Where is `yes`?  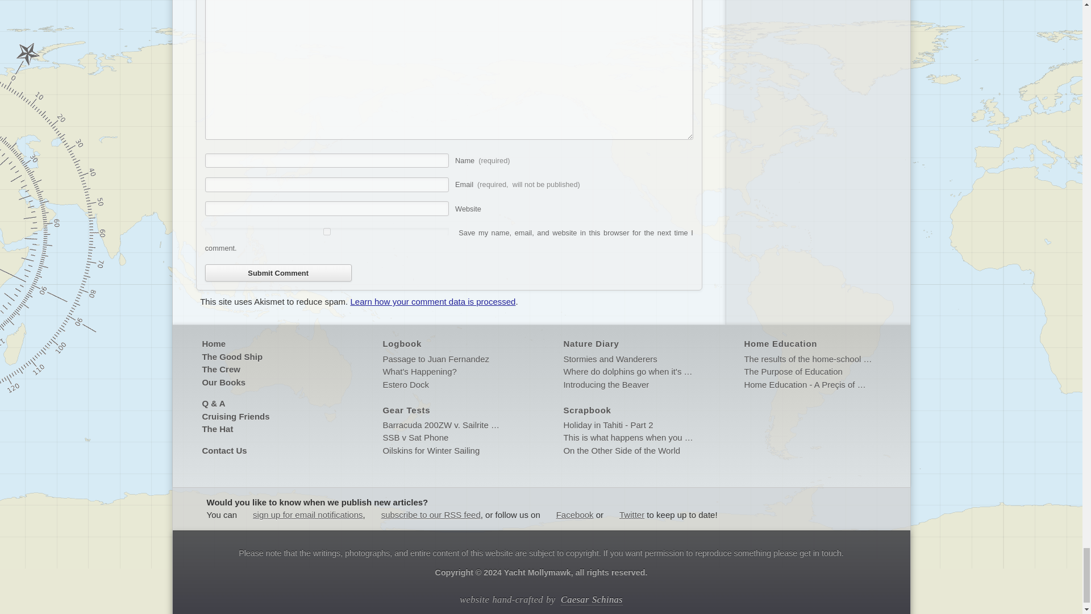 yes is located at coordinates (327, 231).